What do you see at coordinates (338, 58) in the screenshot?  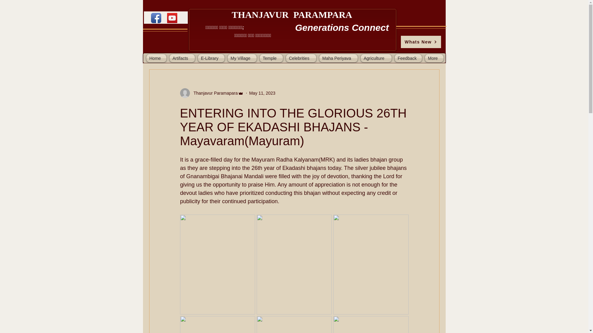 I see `Maha Periyava` at bounding box center [338, 58].